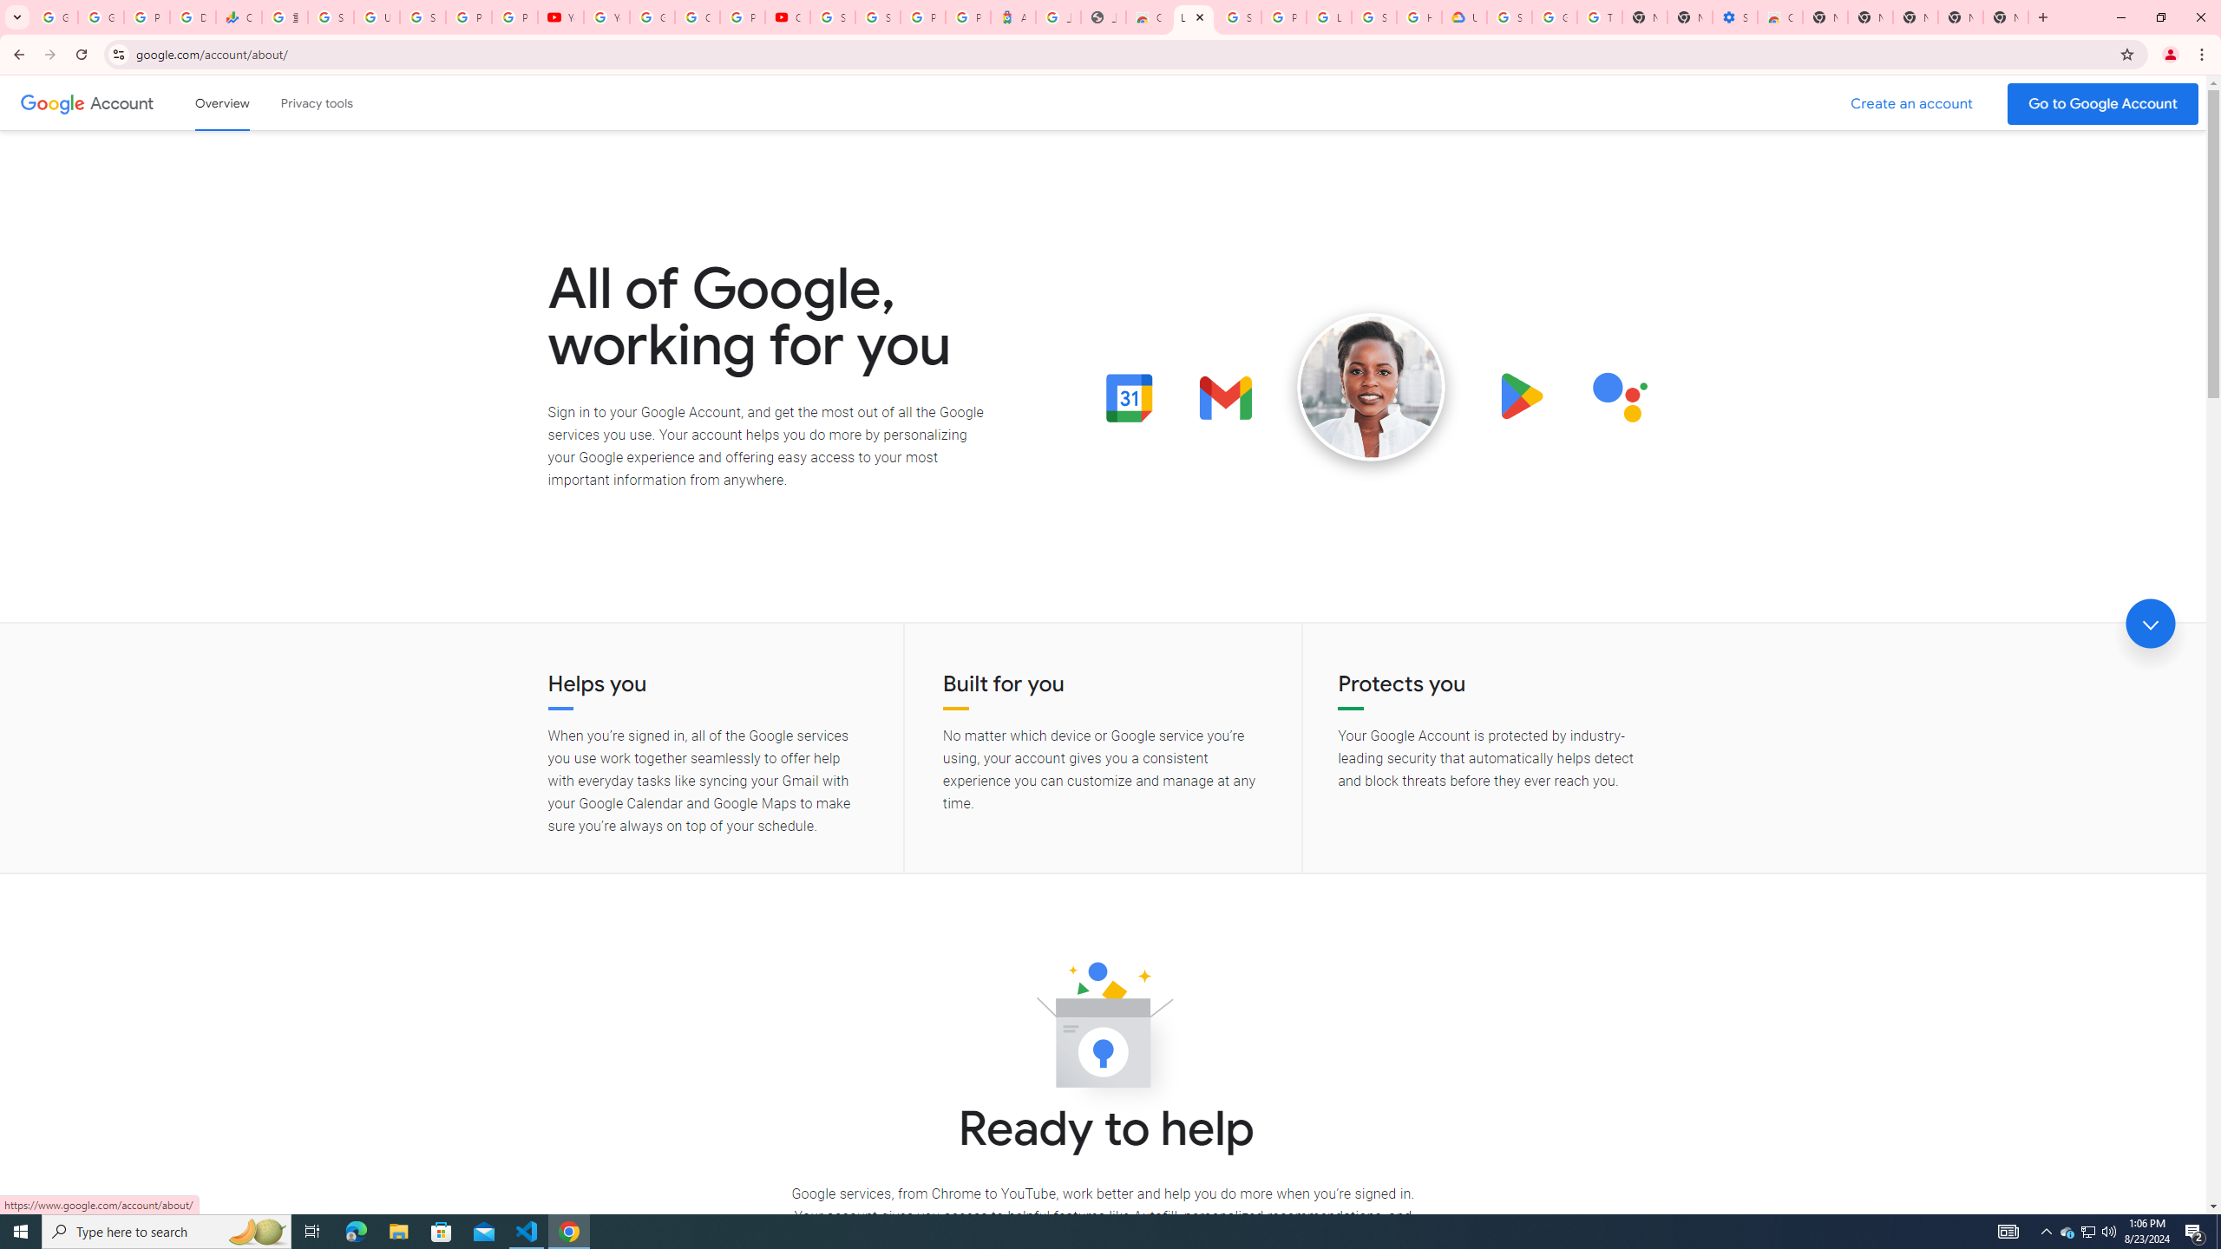 The image size is (2221, 1249). Describe the element at coordinates (1825, 17) in the screenshot. I see `New Tab` at that location.